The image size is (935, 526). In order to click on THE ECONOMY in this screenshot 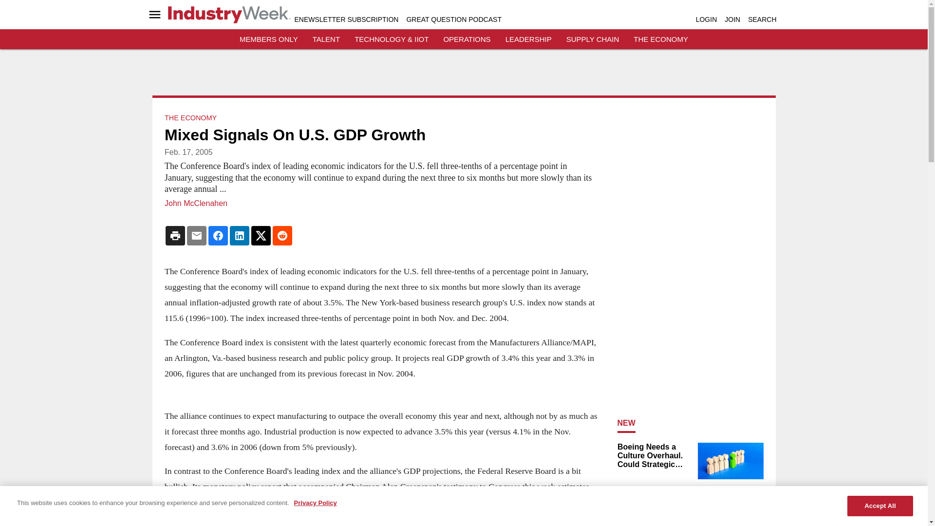, I will do `click(190, 118)`.